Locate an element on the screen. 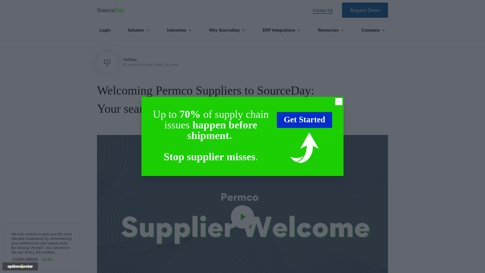 The height and width of the screenshot is (273, 485). Powered by OptinMonster is located at coordinates (20, 266).